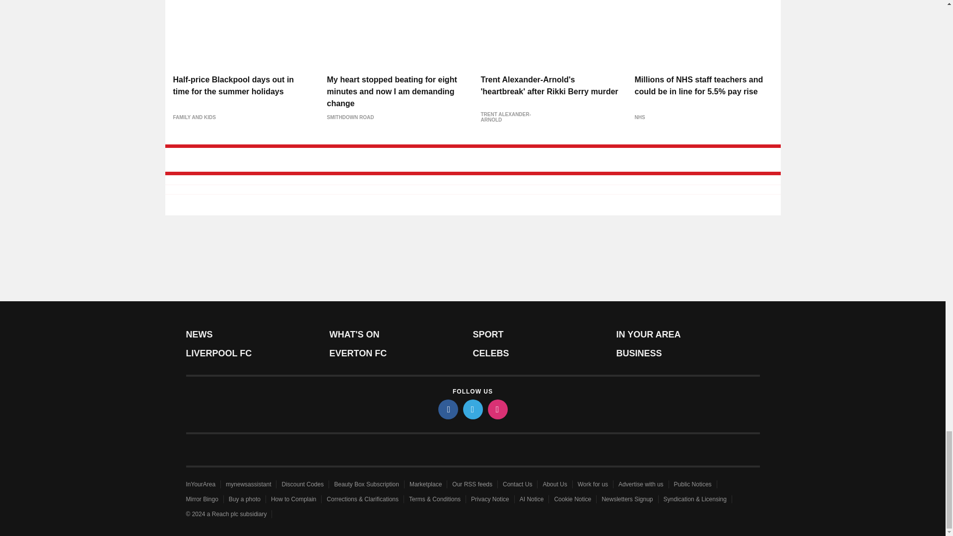  What do you see at coordinates (472, 409) in the screenshot?
I see `twitter` at bounding box center [472, 409].